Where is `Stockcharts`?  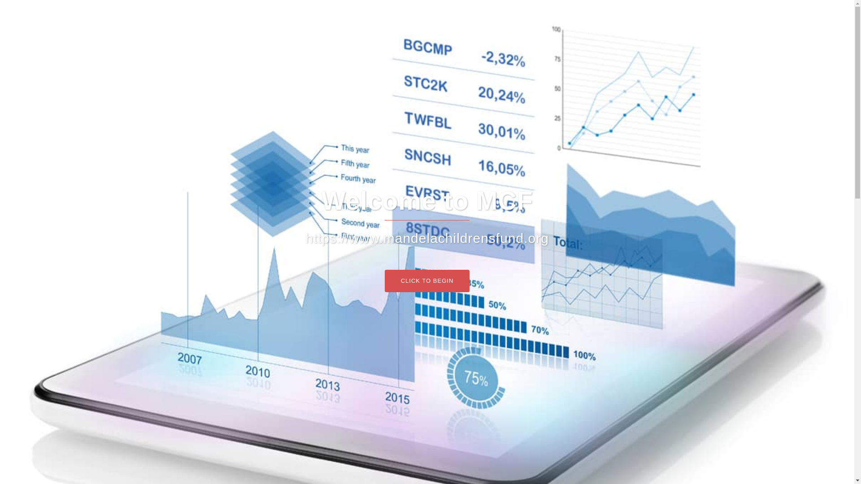 Stockcharts is located at coordinates (642, 22).